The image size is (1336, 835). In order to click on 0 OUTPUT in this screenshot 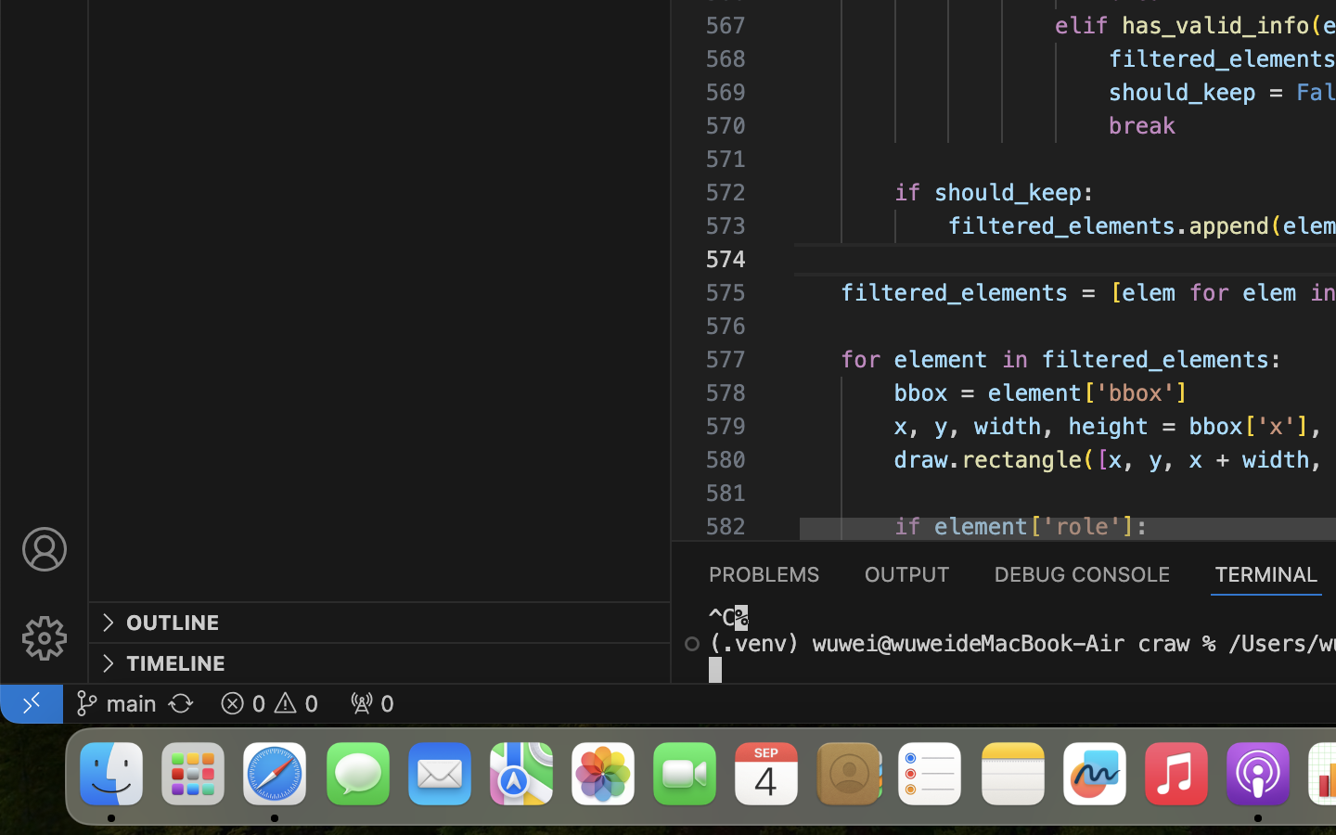, I will do `click(907, 573)`.